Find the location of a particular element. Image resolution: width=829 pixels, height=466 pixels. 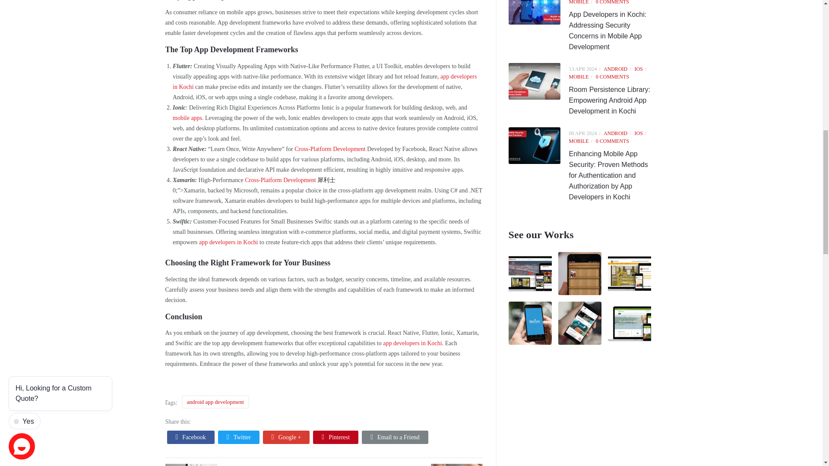

app developers in Kochi is located at coordinates (325, 82).